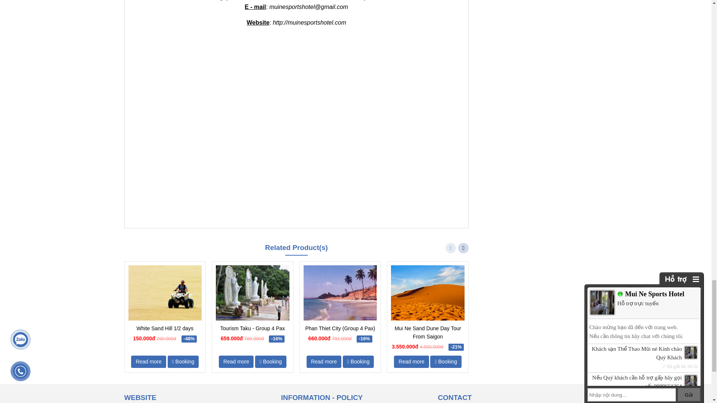 The height and width of the screenshot is (403, 717). Describe the element at coordinates (324, 362) in the screenshot. I see `Read more` at that location.